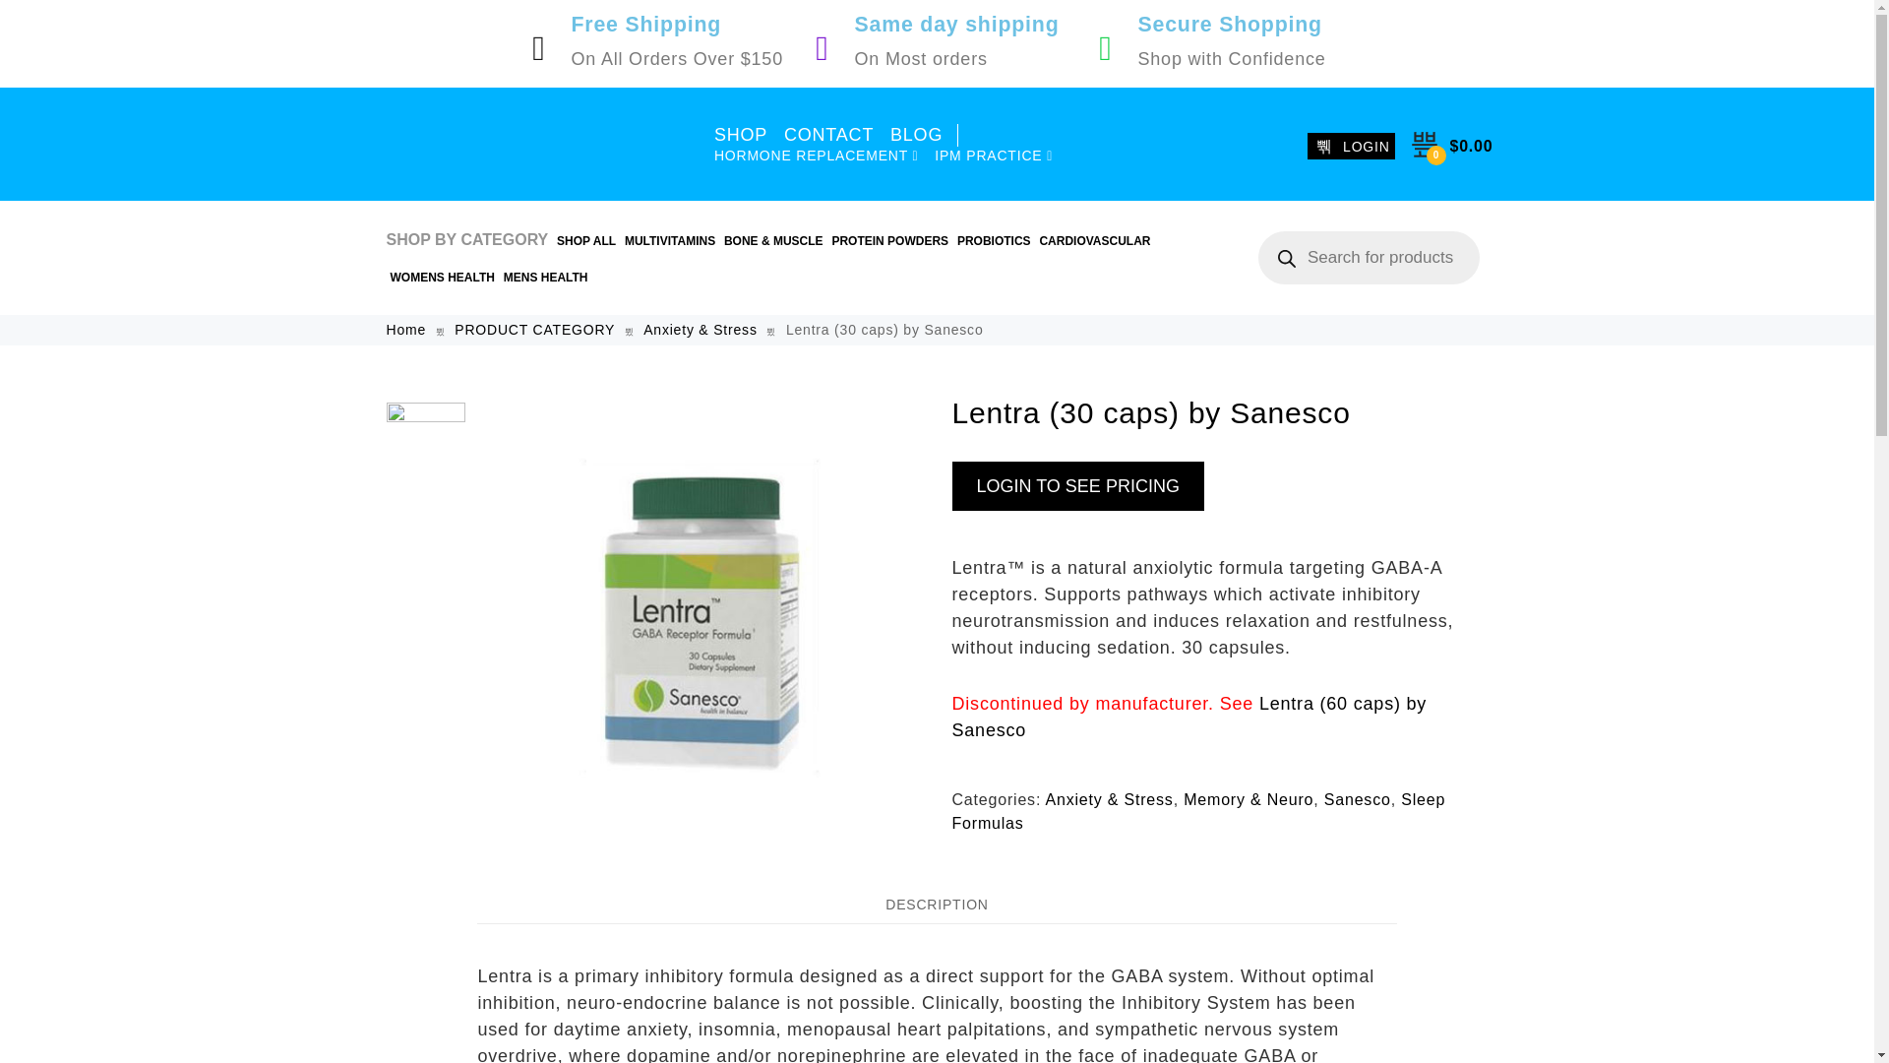 This screenshot has width=1889, height=1063. I want to click on best-lentra-30-caps-sanesco-for-sale, so click(701, 616).